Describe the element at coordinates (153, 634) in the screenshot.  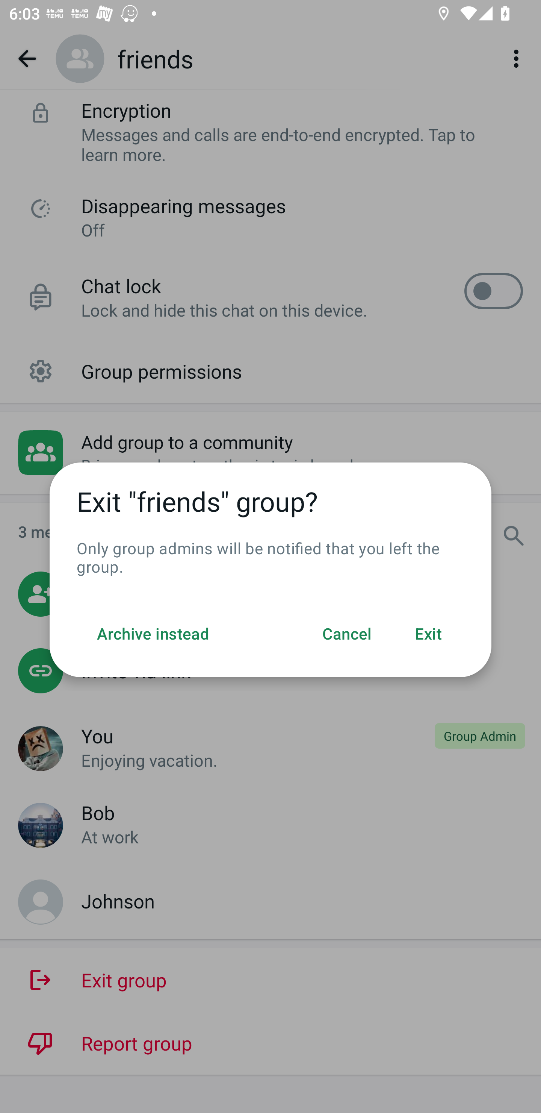
I see `Archive instead` at that location.